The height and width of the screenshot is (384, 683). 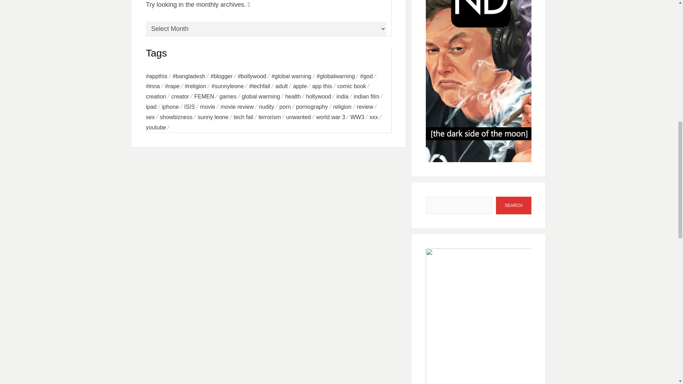 I want to click on adult, so click(x=284, y=86).